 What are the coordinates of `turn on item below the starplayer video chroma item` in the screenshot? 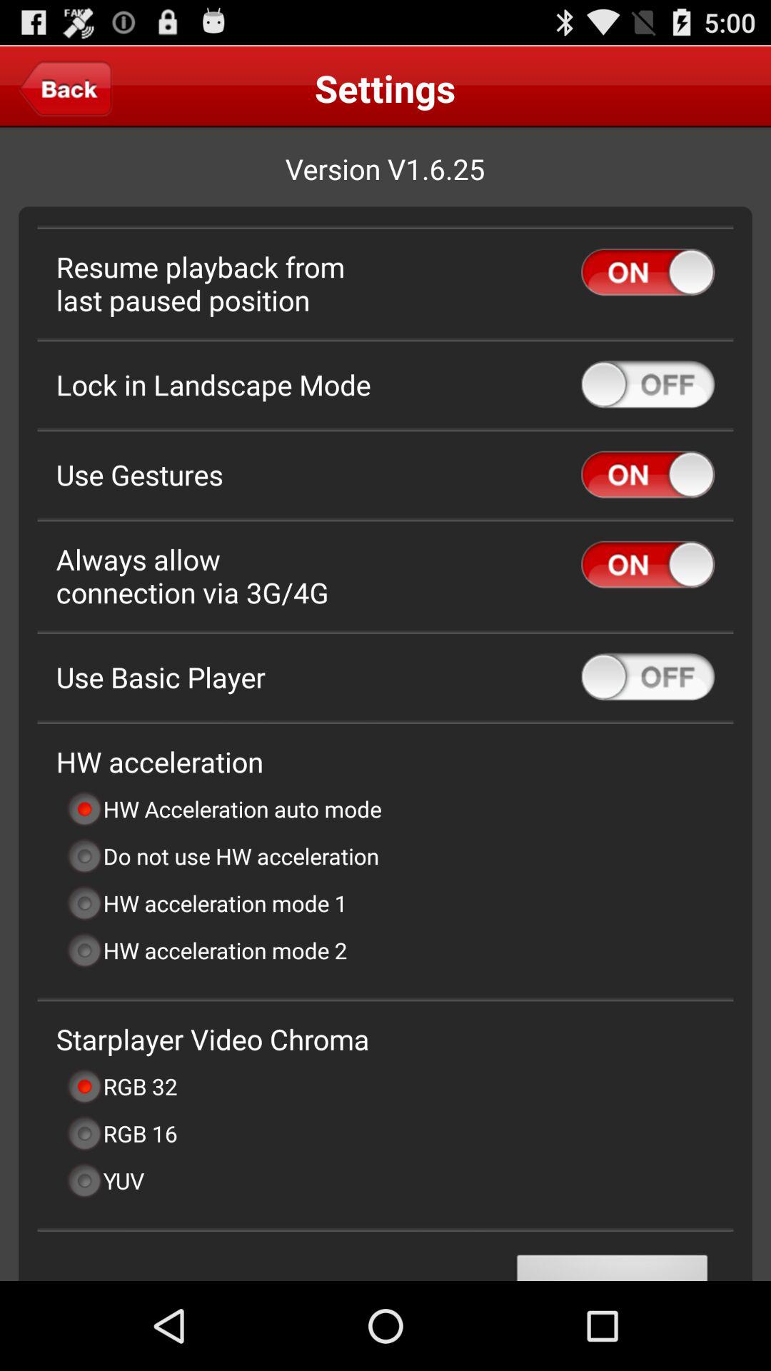 It's located at (121, 1086).